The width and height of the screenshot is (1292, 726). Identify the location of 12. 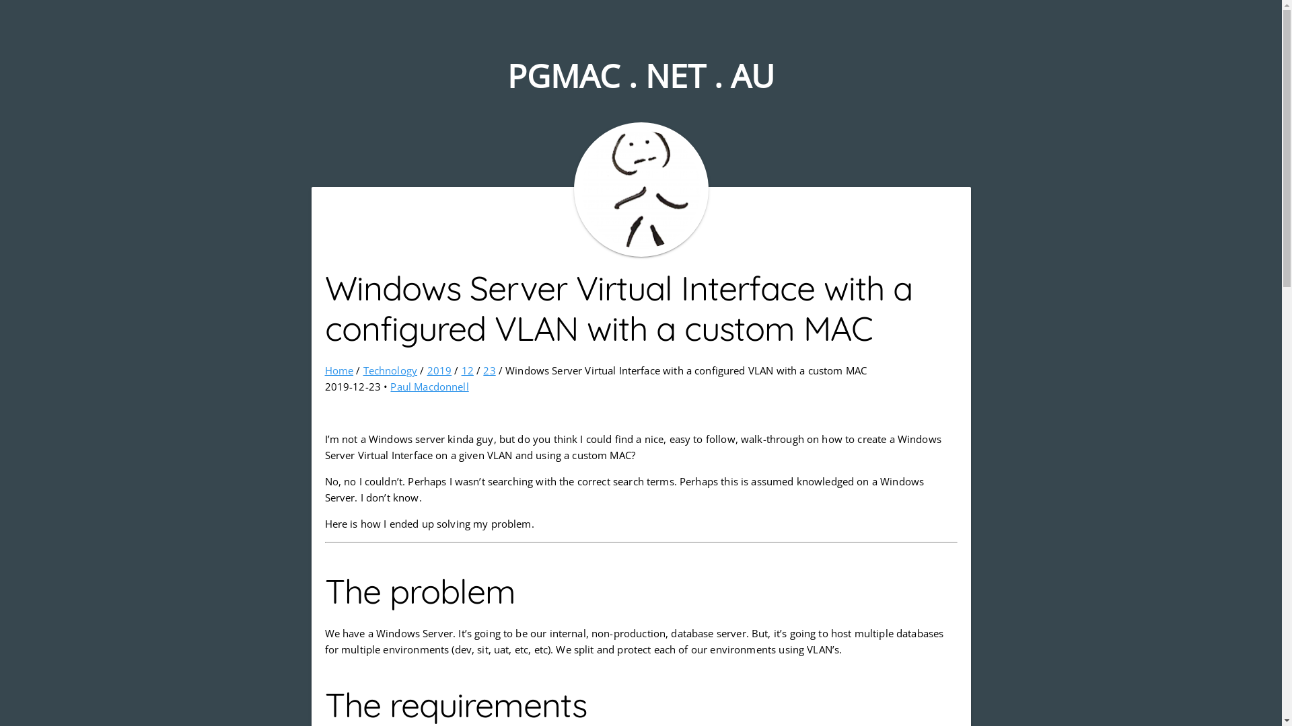
(468, 370).